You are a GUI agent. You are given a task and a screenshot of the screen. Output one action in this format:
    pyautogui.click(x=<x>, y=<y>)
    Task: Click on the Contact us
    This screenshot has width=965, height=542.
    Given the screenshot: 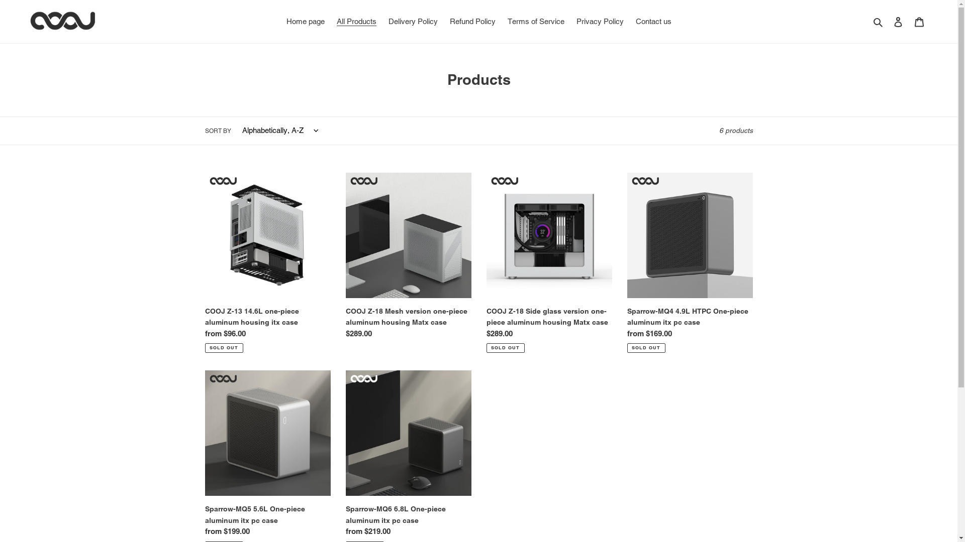 What is the action you would take?
    pyautogui.click(x=653, y=22)
    